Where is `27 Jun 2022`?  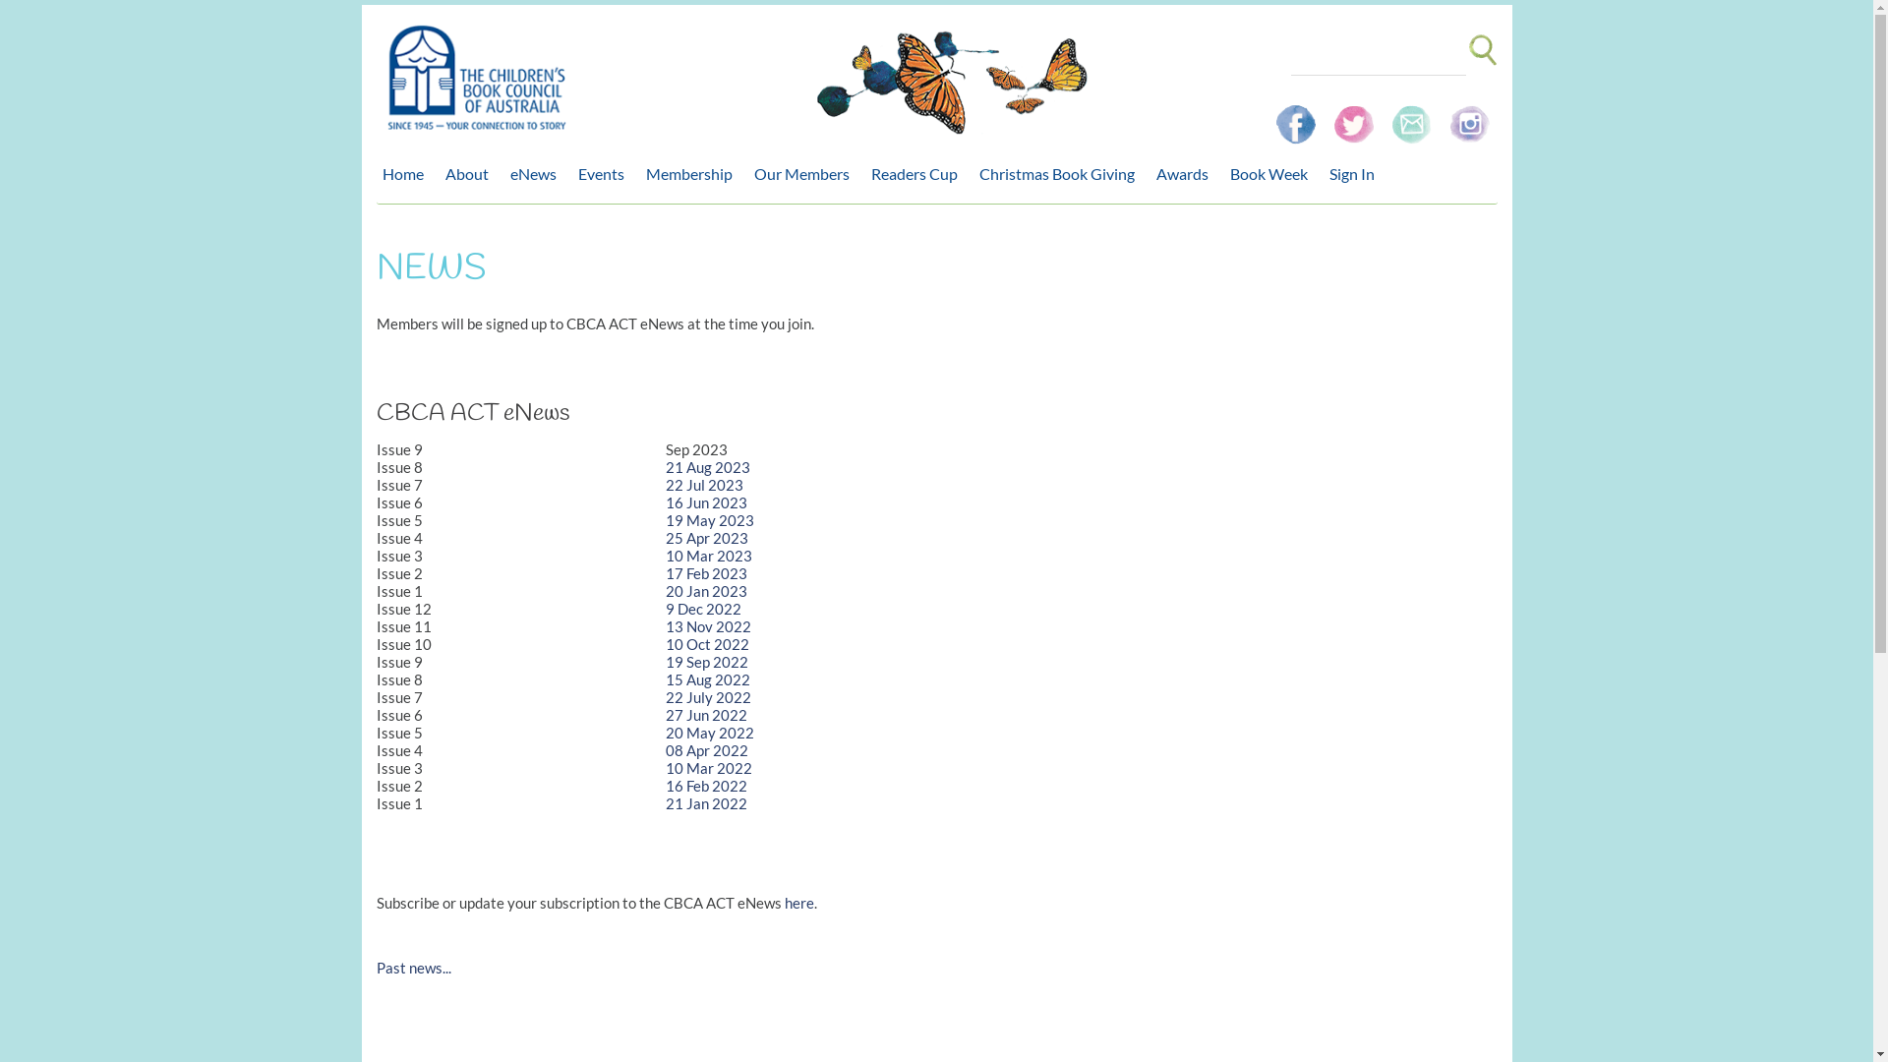 27 Jun 2022 is located at coordinates (706, 715).